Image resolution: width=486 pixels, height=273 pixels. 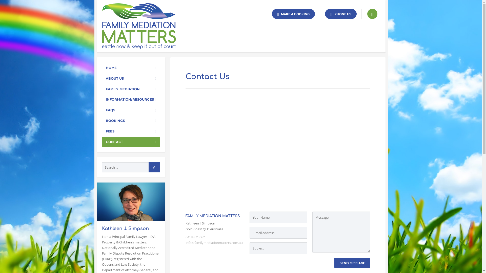 What do you see at coordinates (131, 89) in the screenshot?
I see `FAMILY MEDIATION` at bounding box center [131, 89].